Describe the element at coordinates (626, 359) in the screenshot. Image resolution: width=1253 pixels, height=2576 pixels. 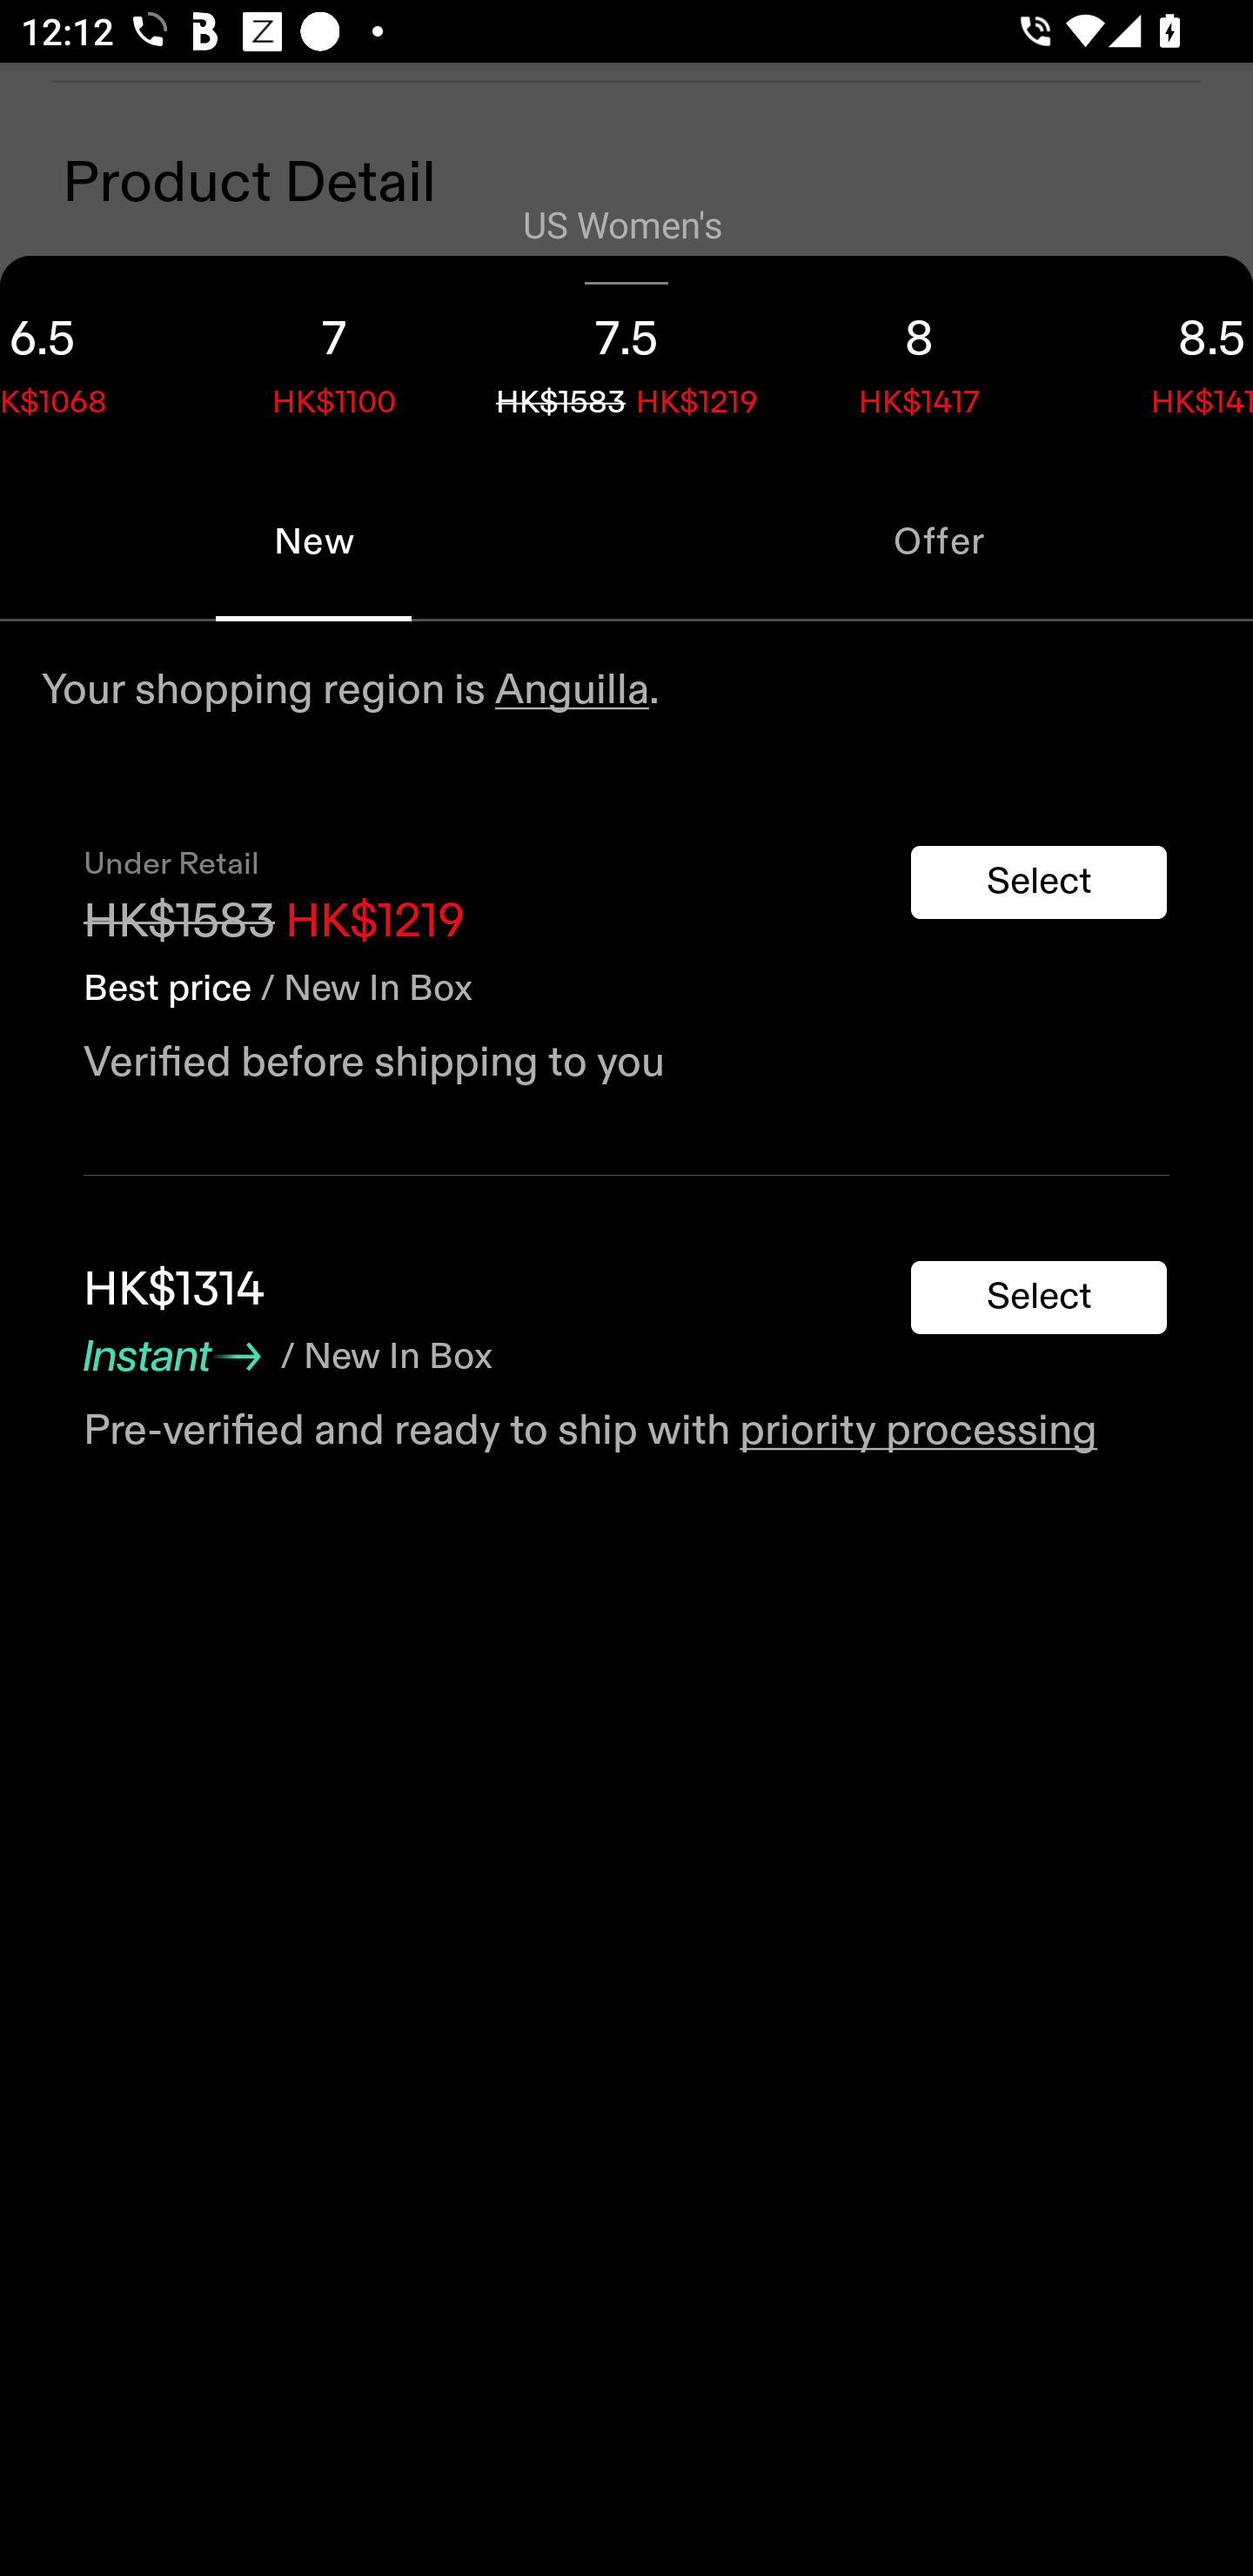
I see `7.5 HK$1583 HK$1219` at that location.